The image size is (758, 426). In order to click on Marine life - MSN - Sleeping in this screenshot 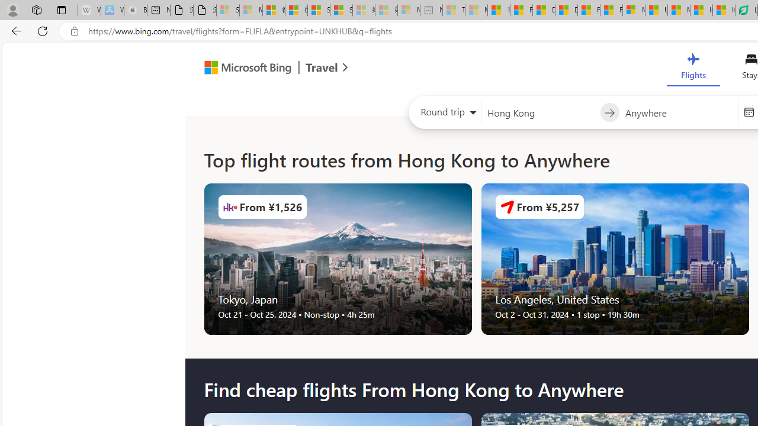, I will do `click(476, 11)`.